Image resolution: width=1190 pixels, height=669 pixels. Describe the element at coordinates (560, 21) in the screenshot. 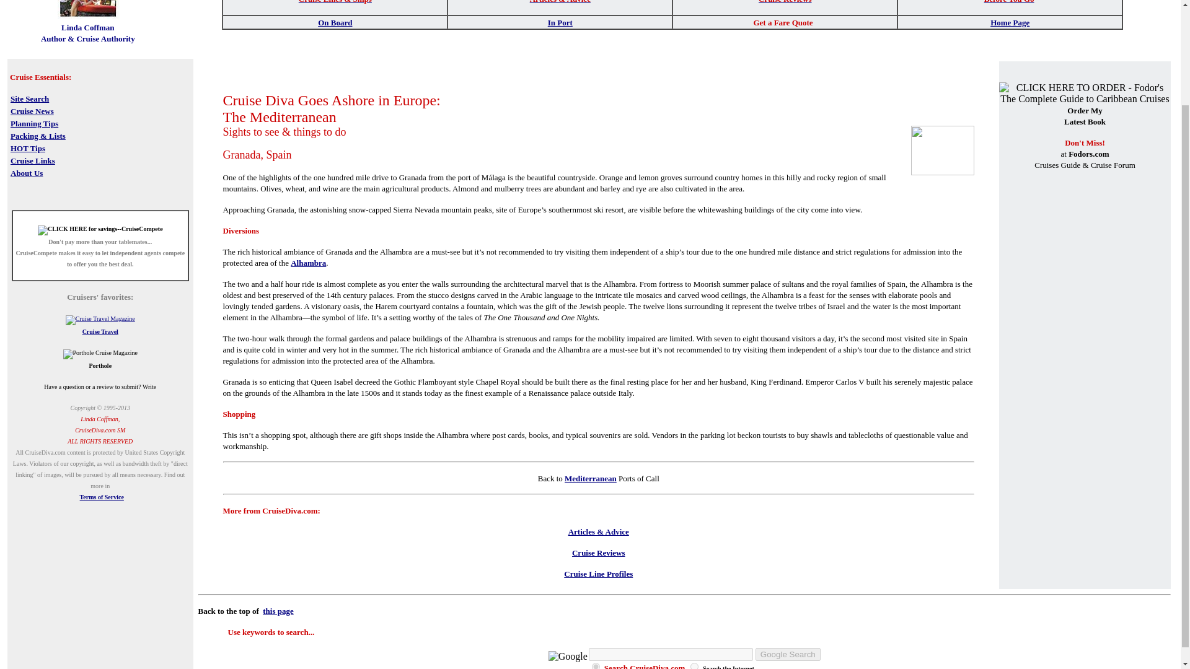

I see `In Port` at that location.